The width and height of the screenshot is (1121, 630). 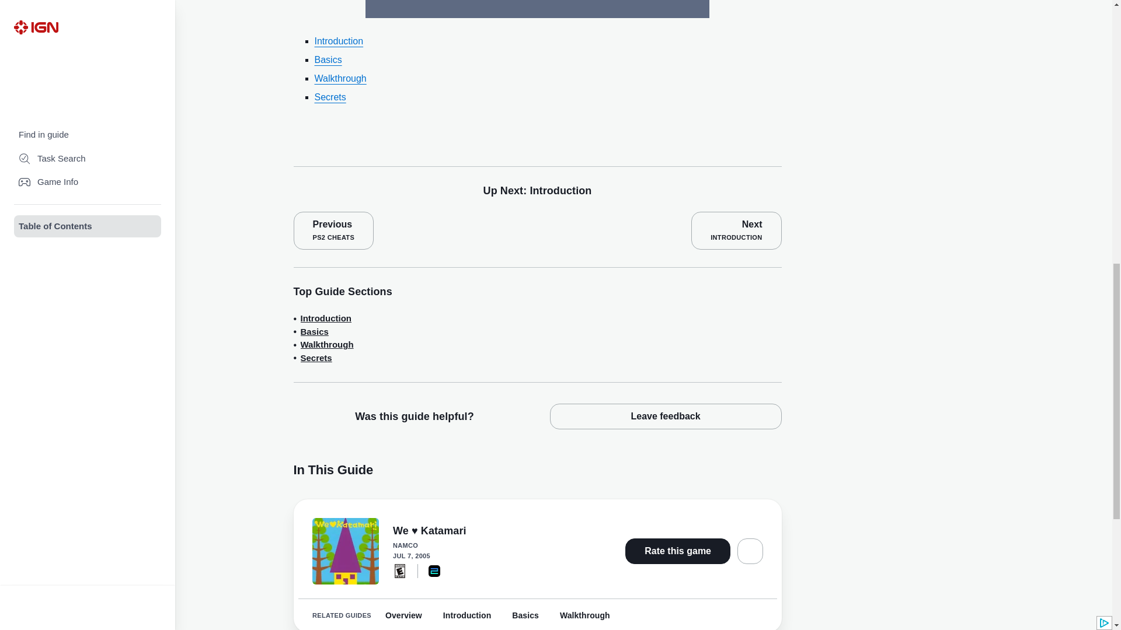 What do you see at coordinates (314, 332) in the screenshot?
I see `Walkthrough` at bounding box center [314, 332].